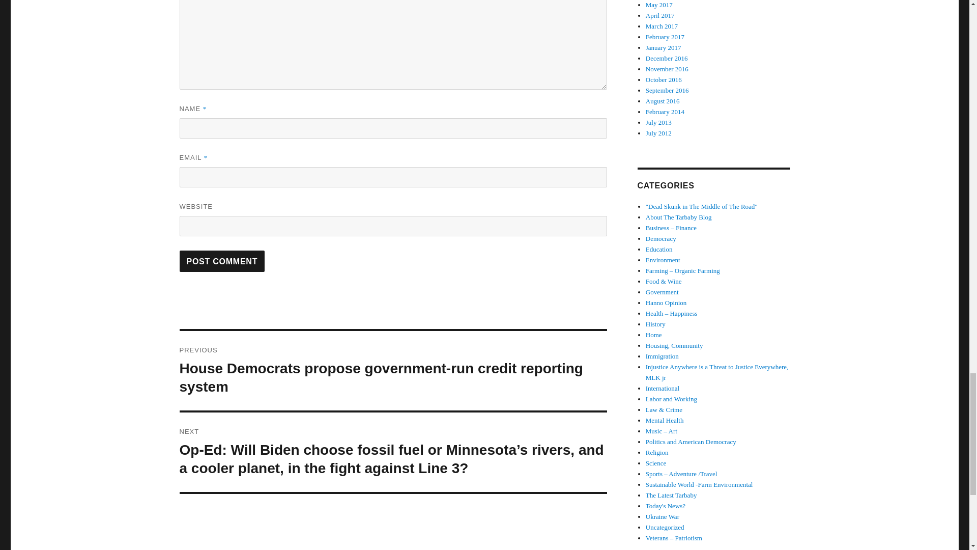  Describe the element at coordinates (222, 261) in the screenshot. I see `Post Comment` at that location.